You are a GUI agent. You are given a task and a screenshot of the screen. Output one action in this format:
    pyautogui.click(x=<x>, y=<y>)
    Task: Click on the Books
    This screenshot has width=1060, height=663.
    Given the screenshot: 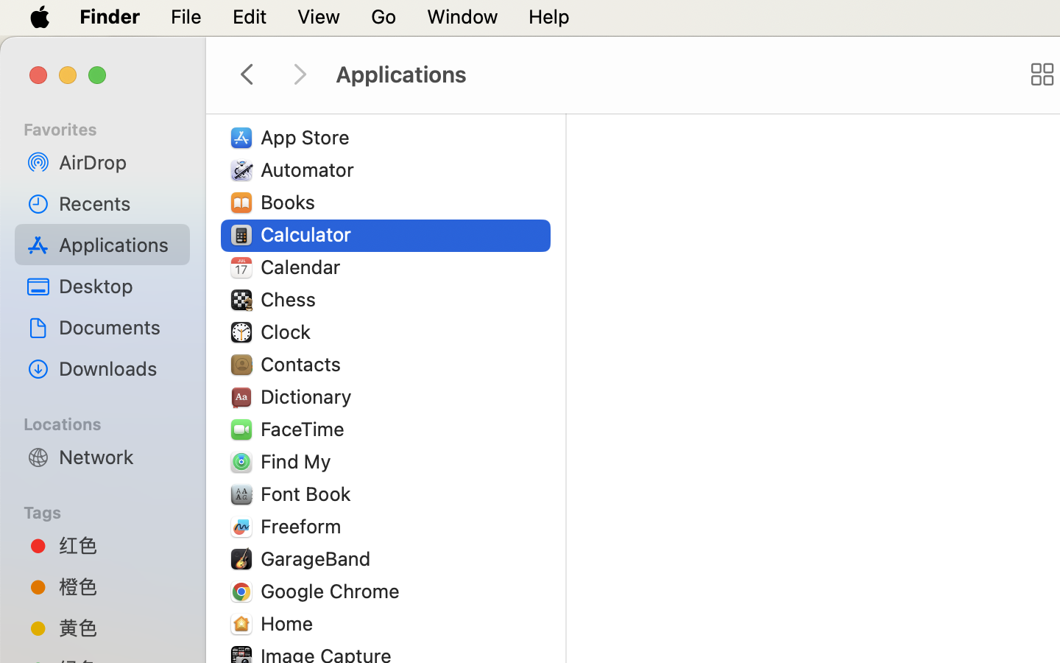 What is the action you would take?
    pyautogui.click(x=291, y=202)
    